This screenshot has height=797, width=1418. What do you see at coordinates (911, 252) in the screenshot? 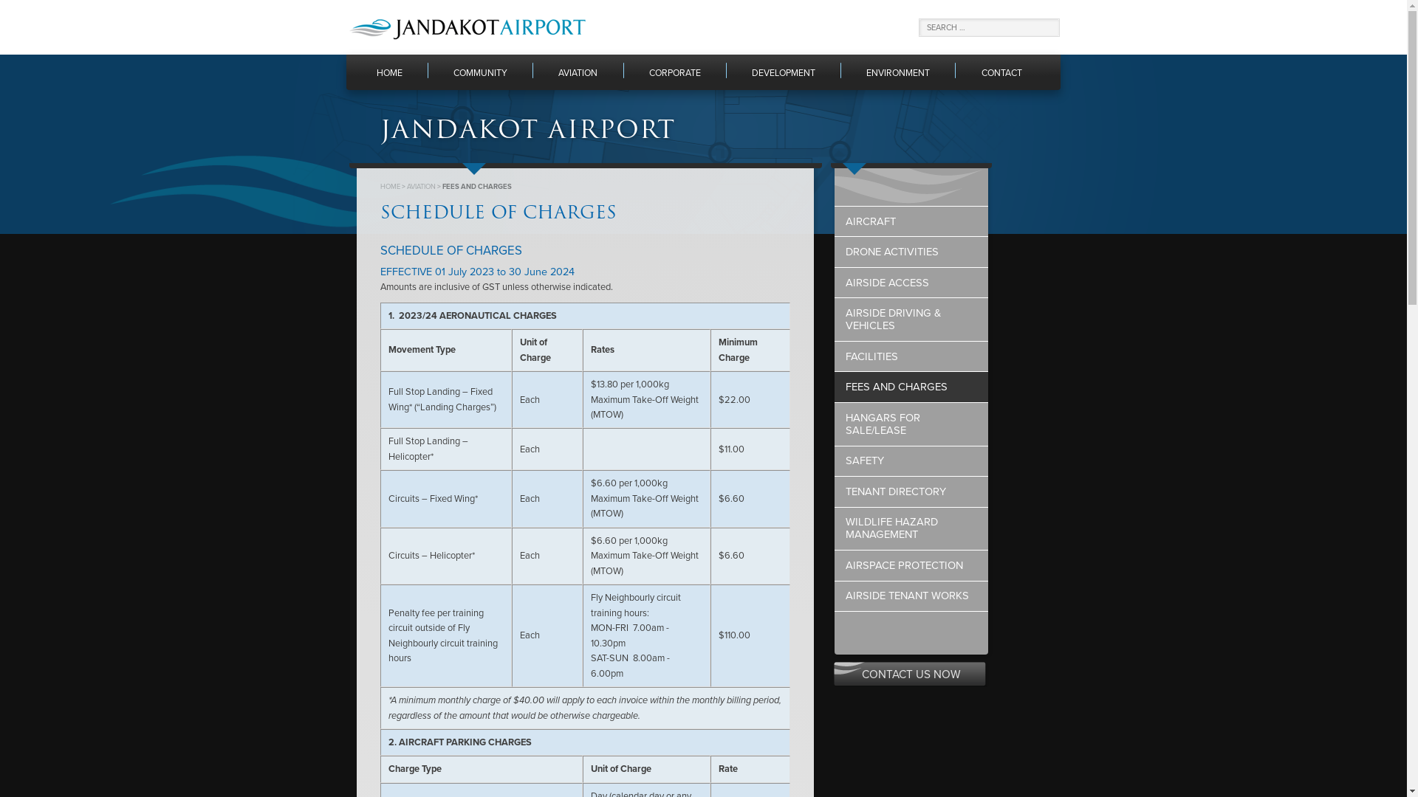
I see `DRONE ACTIVITIES` at bounding box center [911, 252].